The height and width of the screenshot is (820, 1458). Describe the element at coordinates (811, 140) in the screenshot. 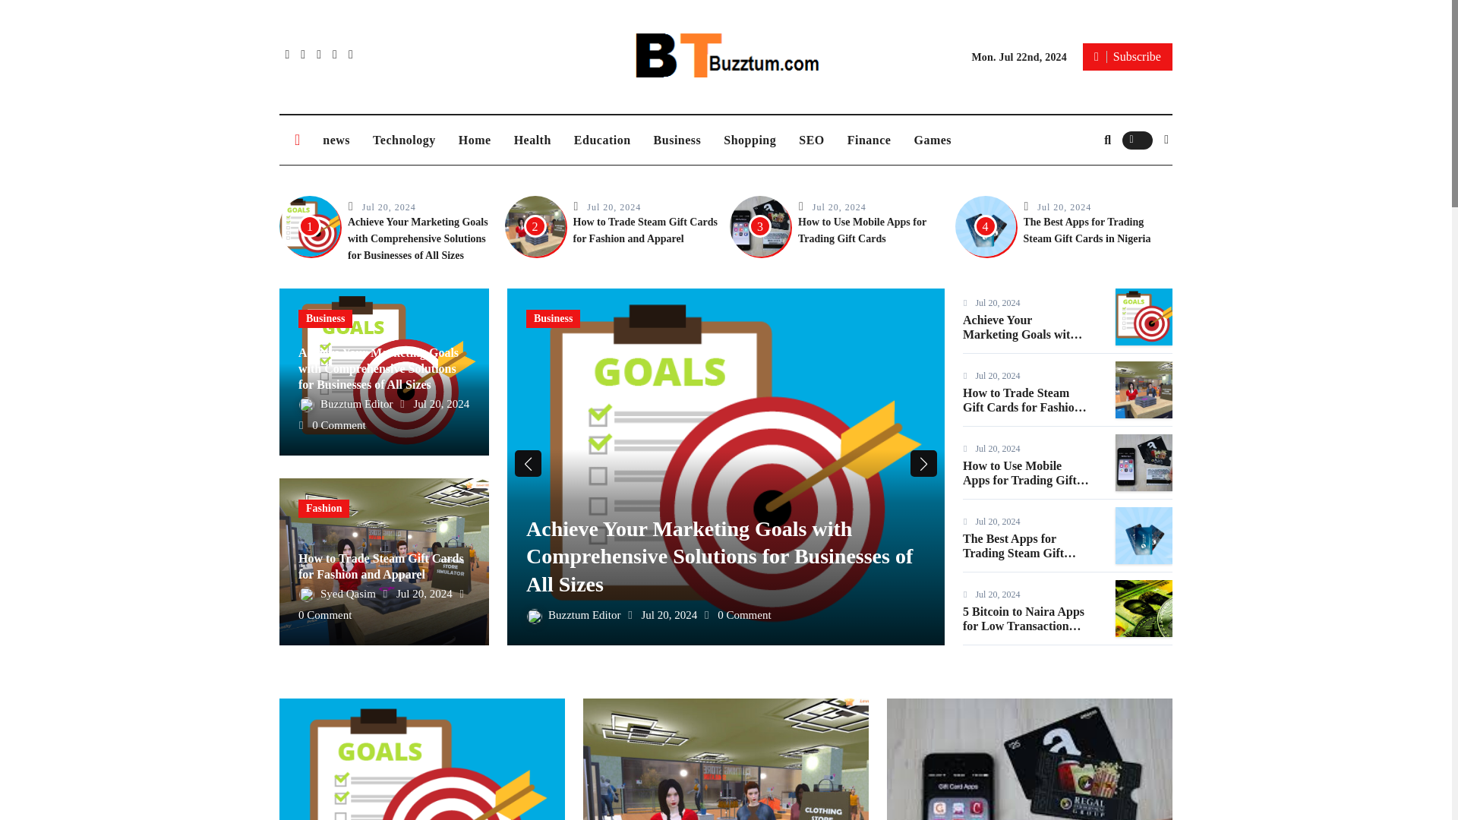

I see `SEO` at that location.